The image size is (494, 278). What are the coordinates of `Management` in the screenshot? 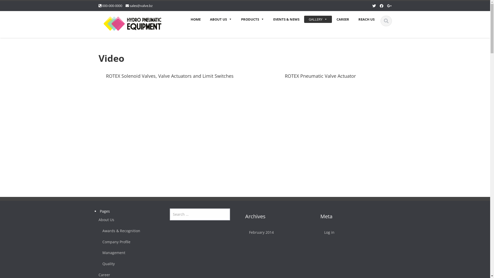 It's located at (127, 253).